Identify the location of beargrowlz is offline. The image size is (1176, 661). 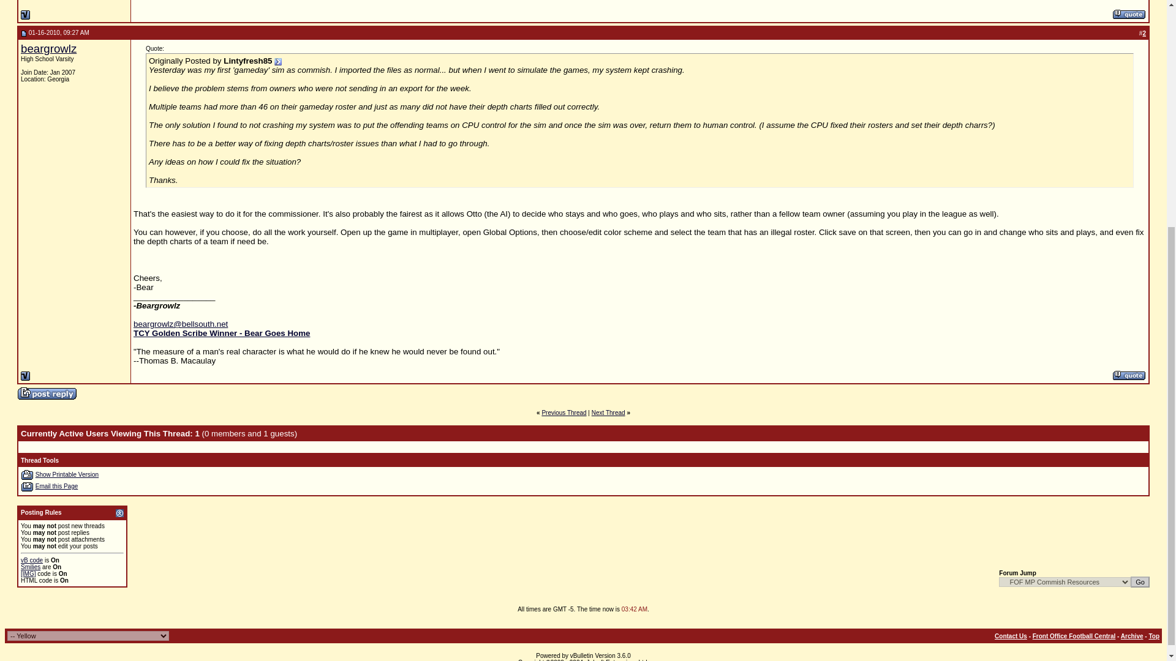
(26, 376).